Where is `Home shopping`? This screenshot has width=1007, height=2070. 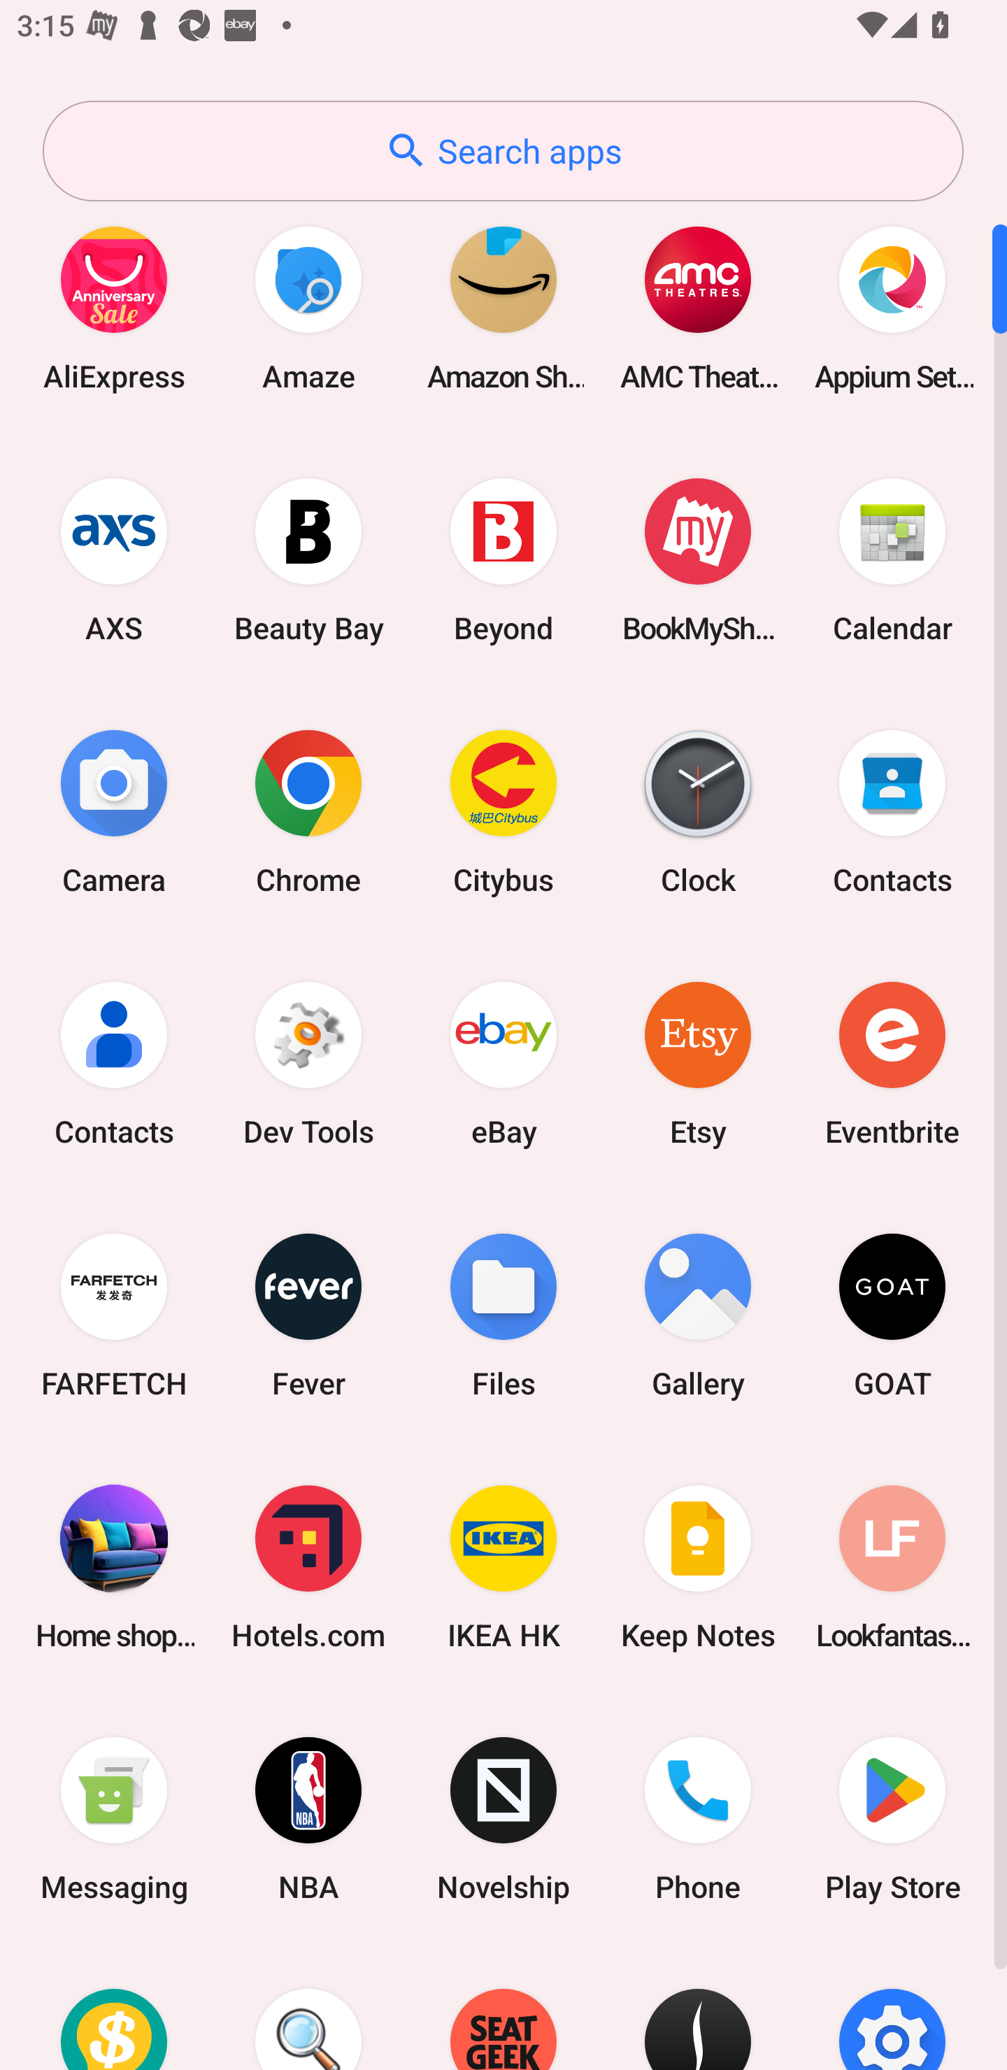 Home shopping is located at coordinates (114, 1566).